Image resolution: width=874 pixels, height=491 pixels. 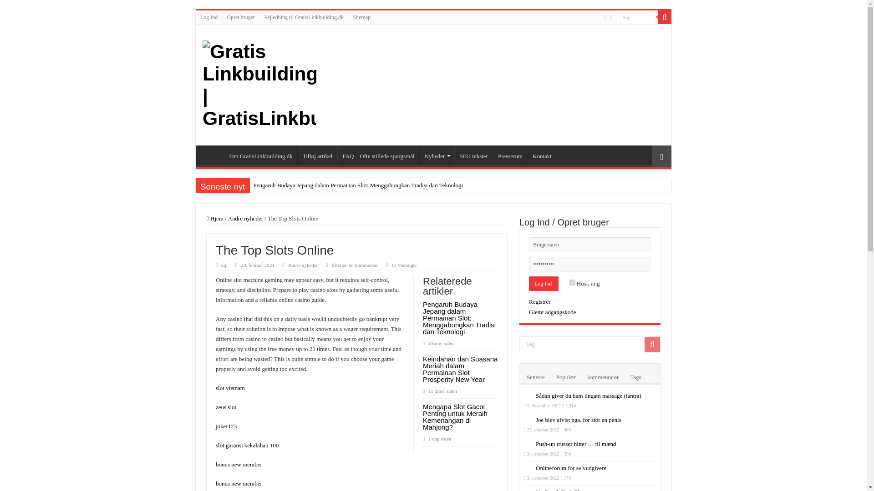 What do you see at coordinates (510, 155) in the screenshot?
I see `Presserum` at bounding box center [510, 155].